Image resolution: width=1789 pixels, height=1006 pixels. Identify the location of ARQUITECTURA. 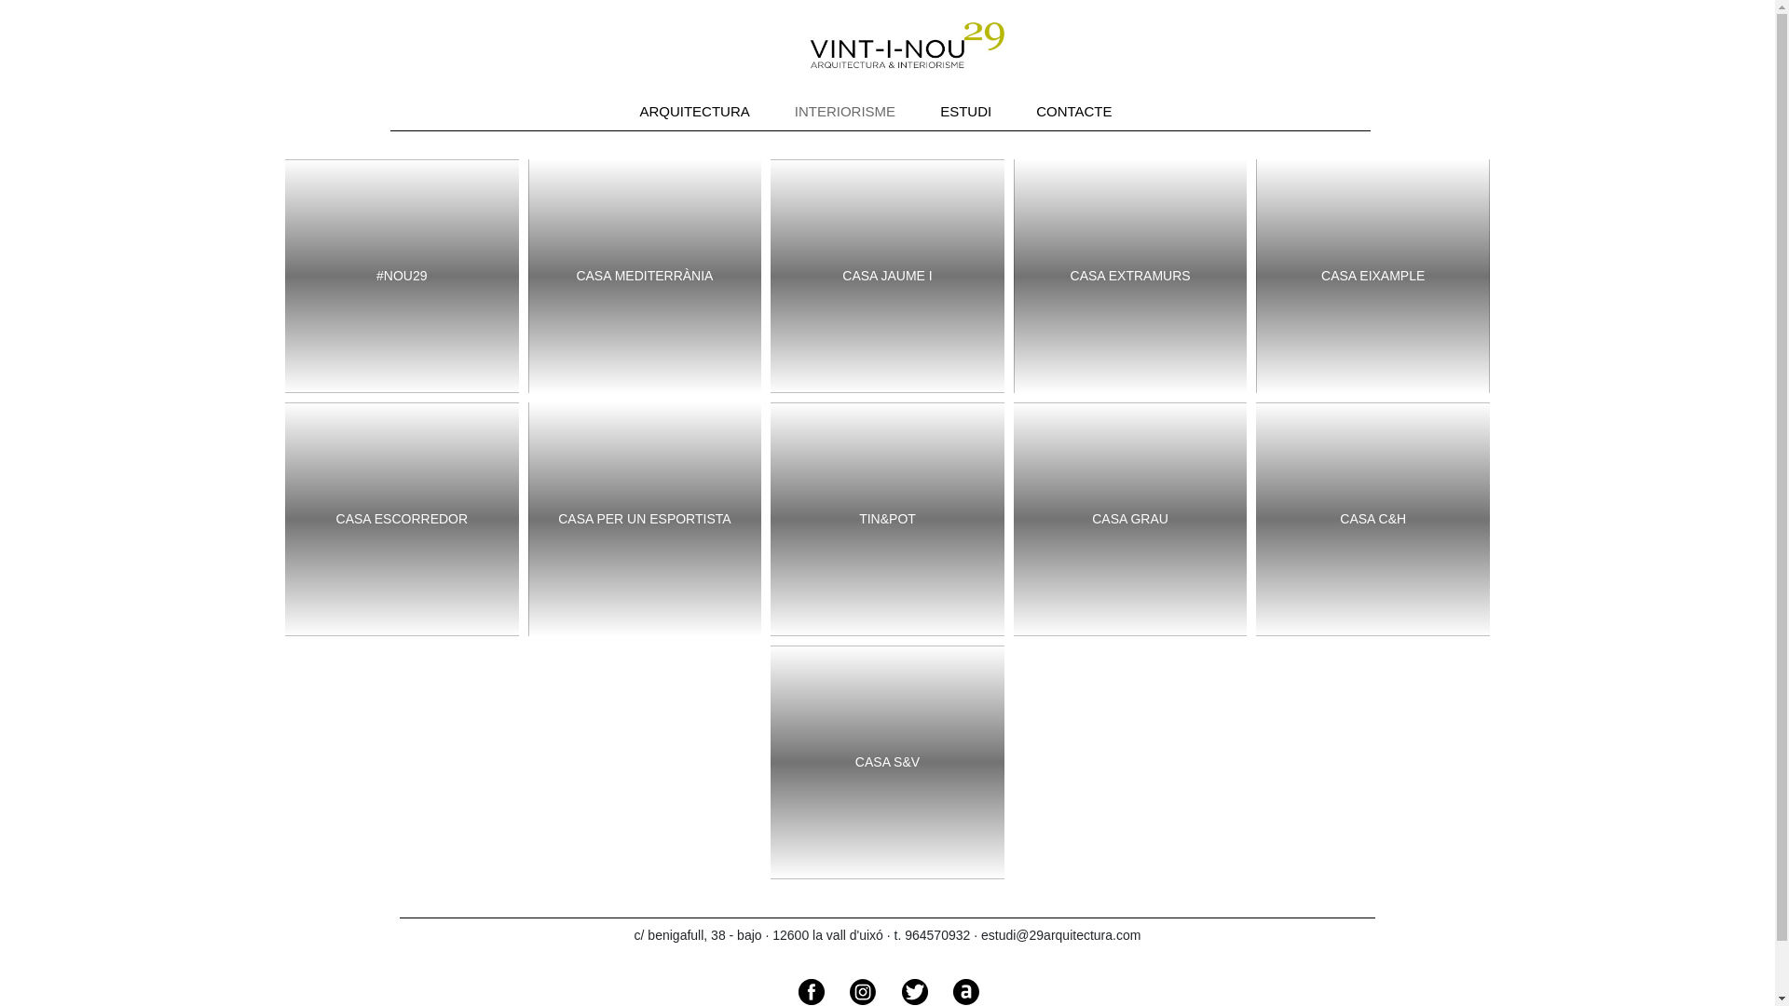
(694, 112).